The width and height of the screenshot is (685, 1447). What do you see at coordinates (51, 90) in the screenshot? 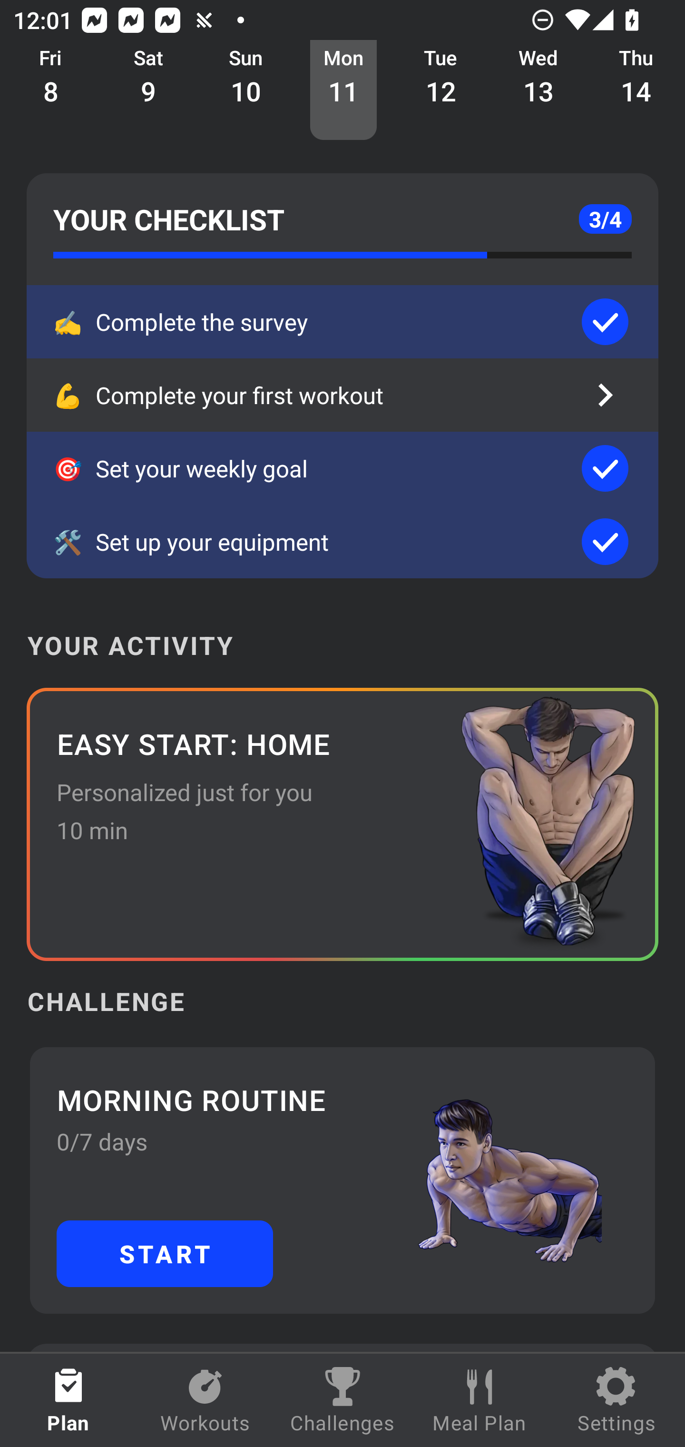
I see `Fri 8` at bounding box center [51, 90].